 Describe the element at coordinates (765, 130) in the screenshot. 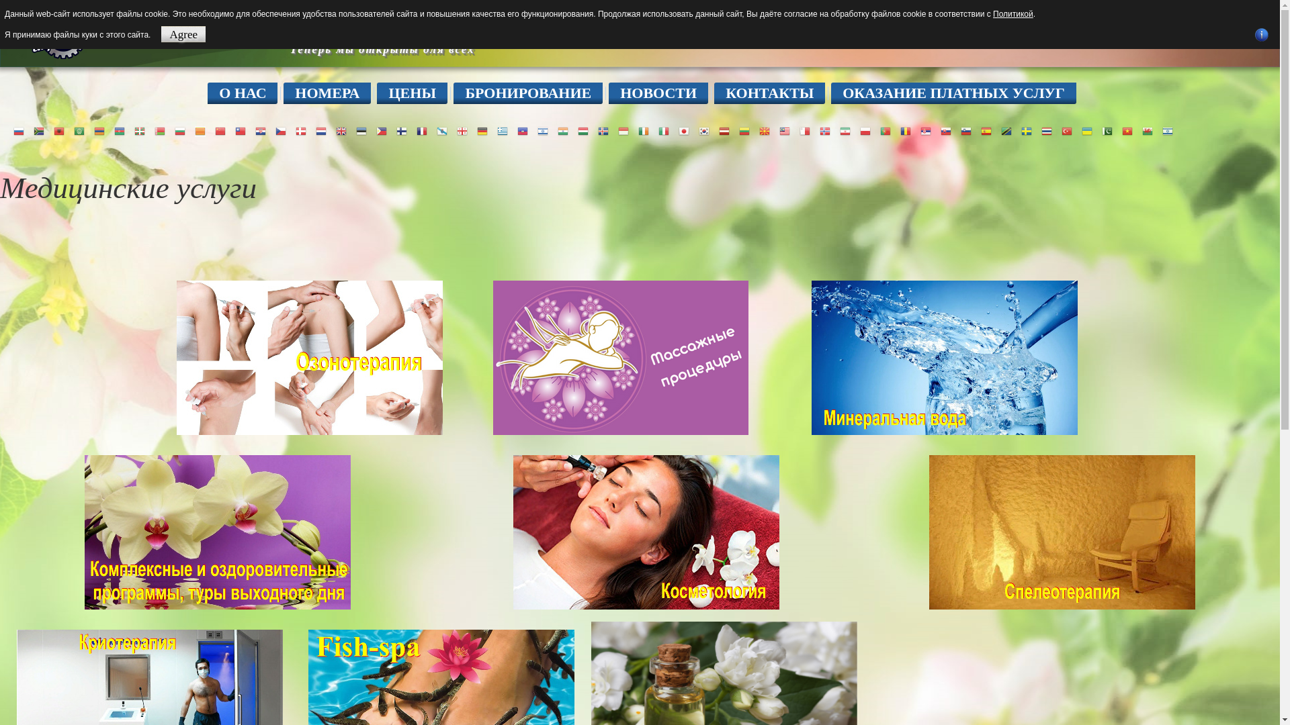

I see `Macedonian` at that location.